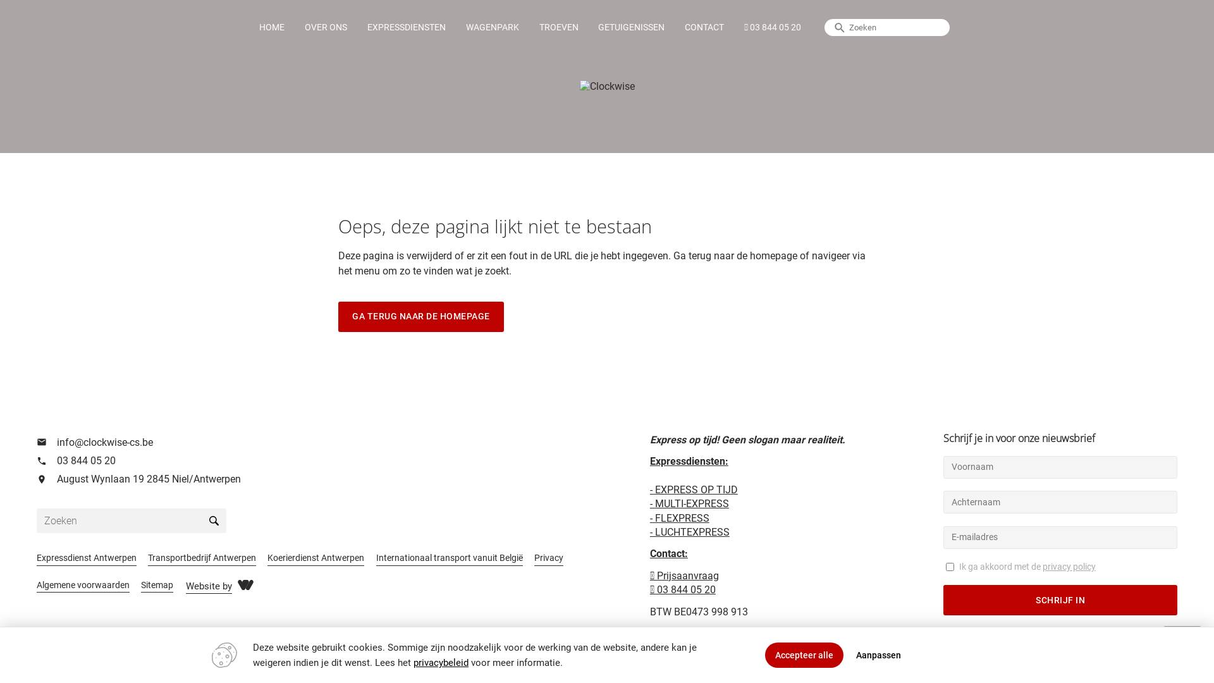 This screenshot has width=1214, height=683. Describe the element at coordinates (682, 519) in the screenshot. I see `FLEXPRESS` at that location.